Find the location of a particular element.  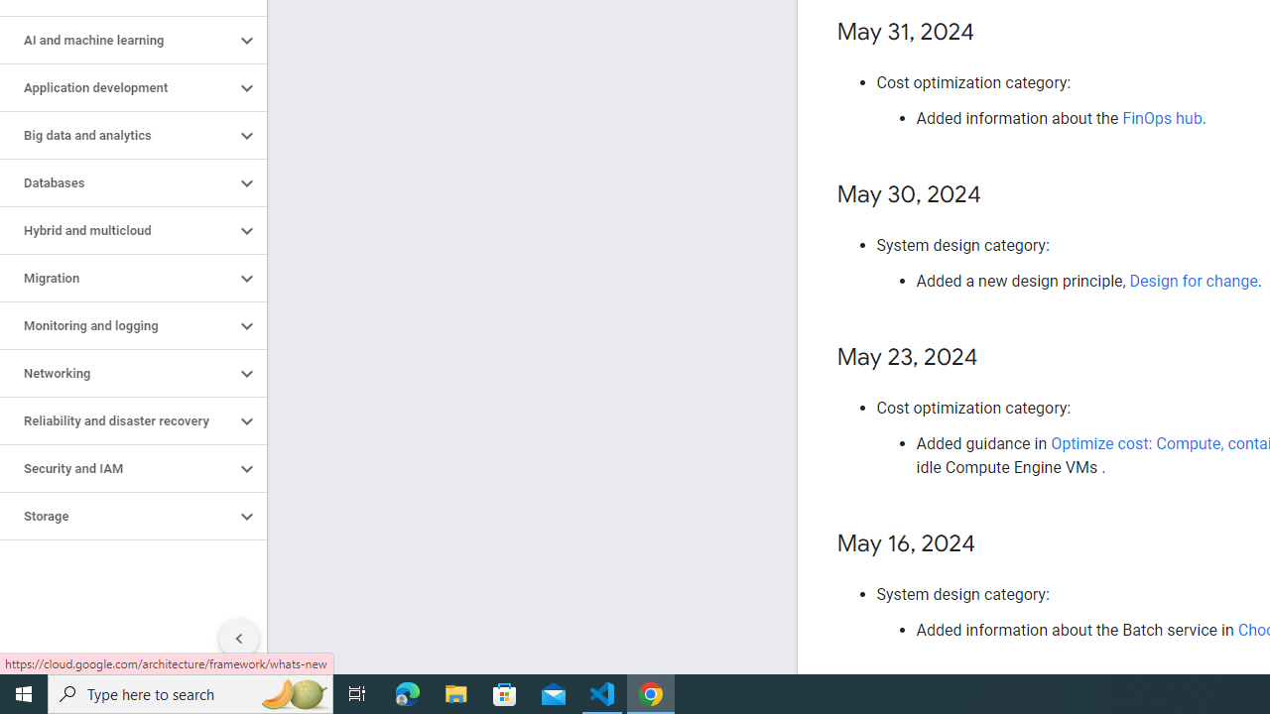

Copy link to this section: May 16, 2024 is located at coordinates (996, 545).